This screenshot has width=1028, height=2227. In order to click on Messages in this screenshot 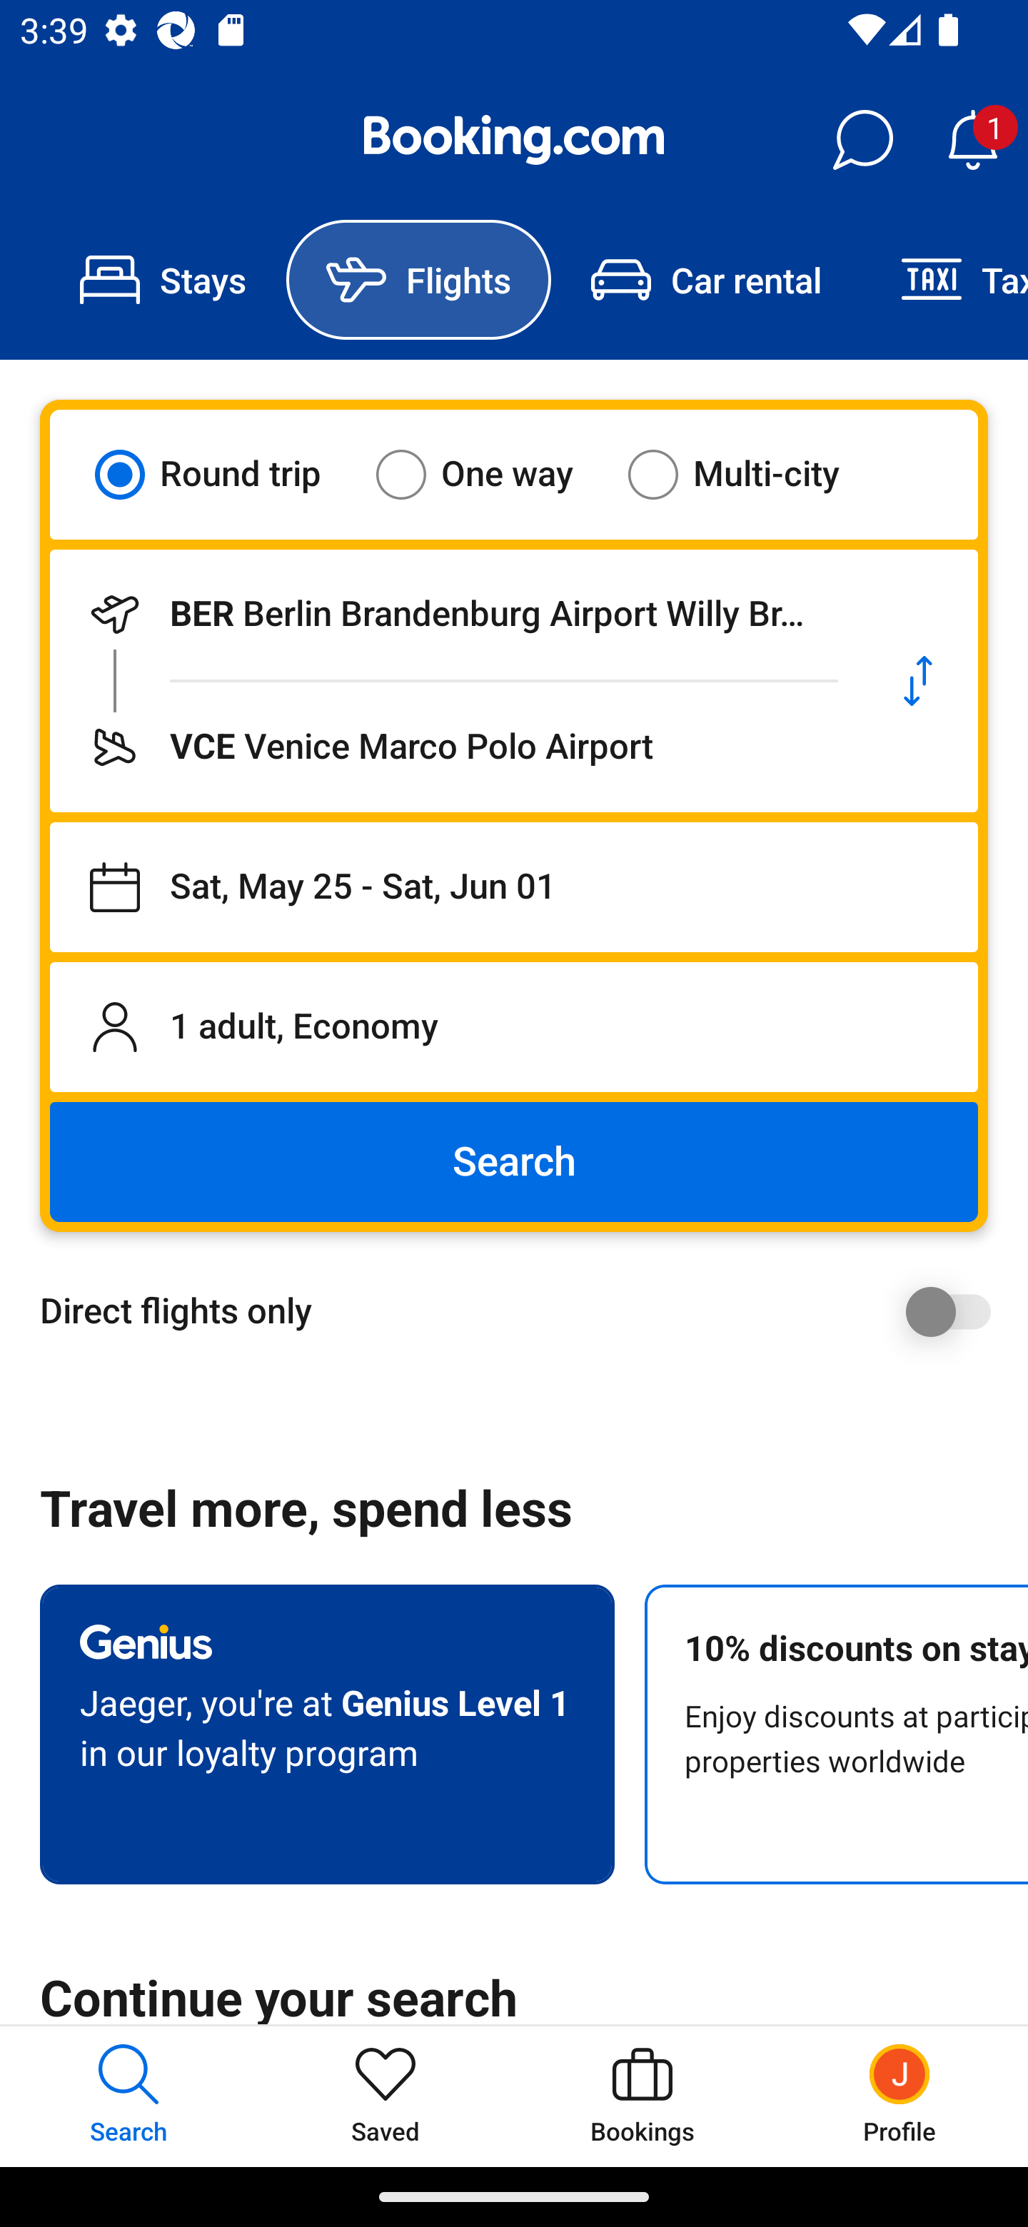, I will do `click(862, 140)`.